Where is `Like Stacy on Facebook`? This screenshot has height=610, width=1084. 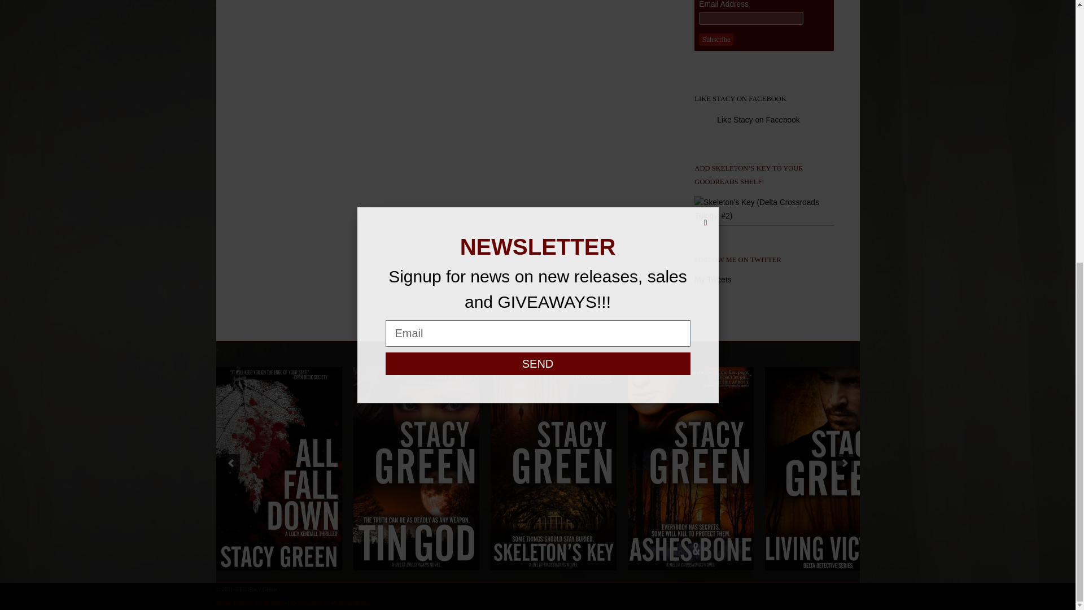 Like Stacy on Facebook is located at coordinates (758, 120).